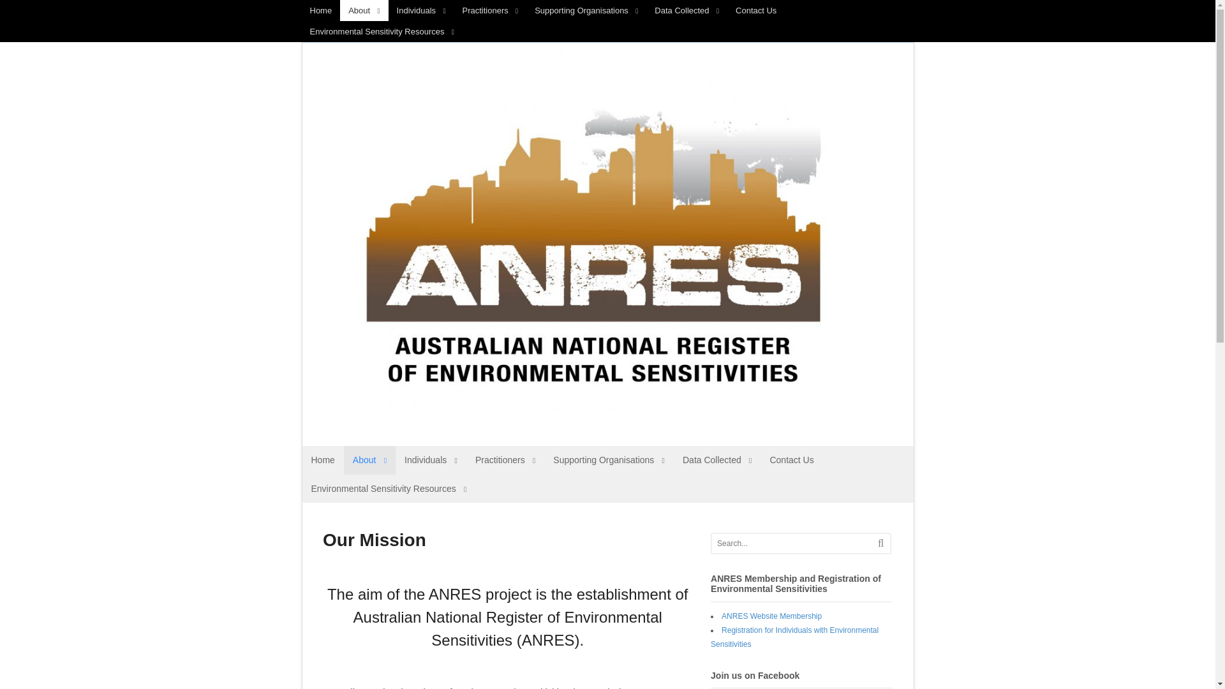 This screenshot has width=1225, height=689. What do you see at coordinates (505, 460) in the screenshot?
I see `Practitioners` at bounding box center [505, 460].